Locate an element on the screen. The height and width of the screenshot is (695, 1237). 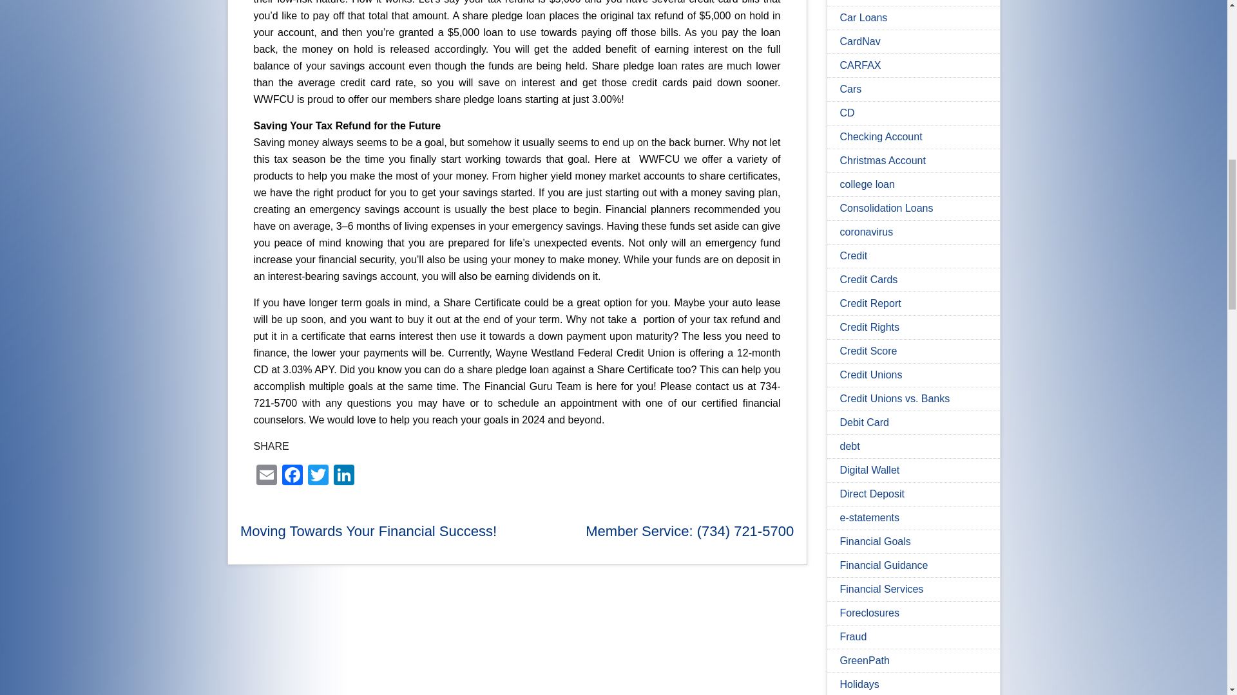
Car Loans is located at coordinates (863, 17).